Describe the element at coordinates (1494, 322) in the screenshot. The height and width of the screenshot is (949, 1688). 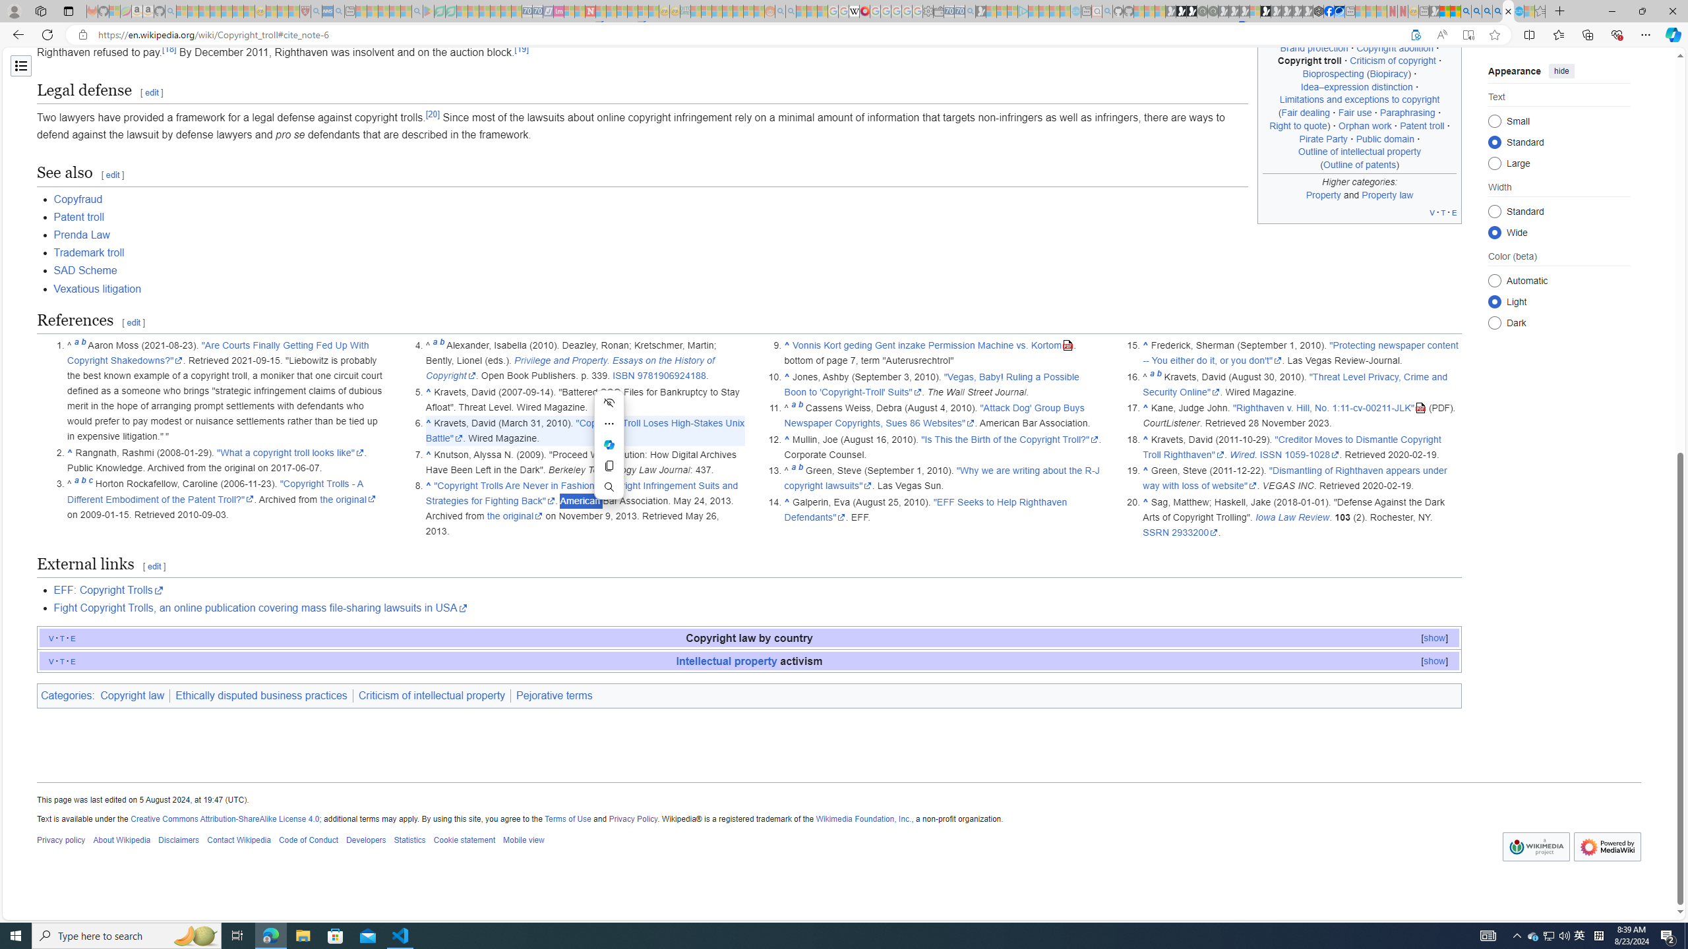
I see `Dark` at that location.